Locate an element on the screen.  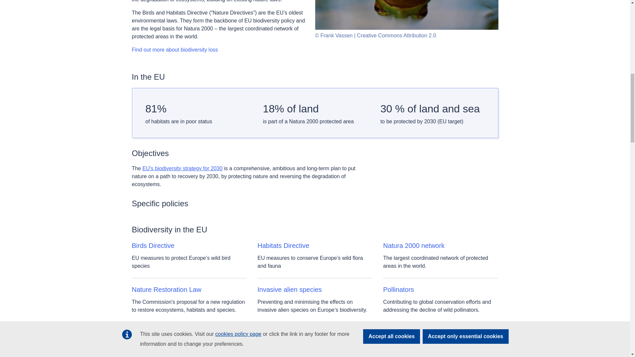
Habitats Directive is located at coordinates (283, 245).